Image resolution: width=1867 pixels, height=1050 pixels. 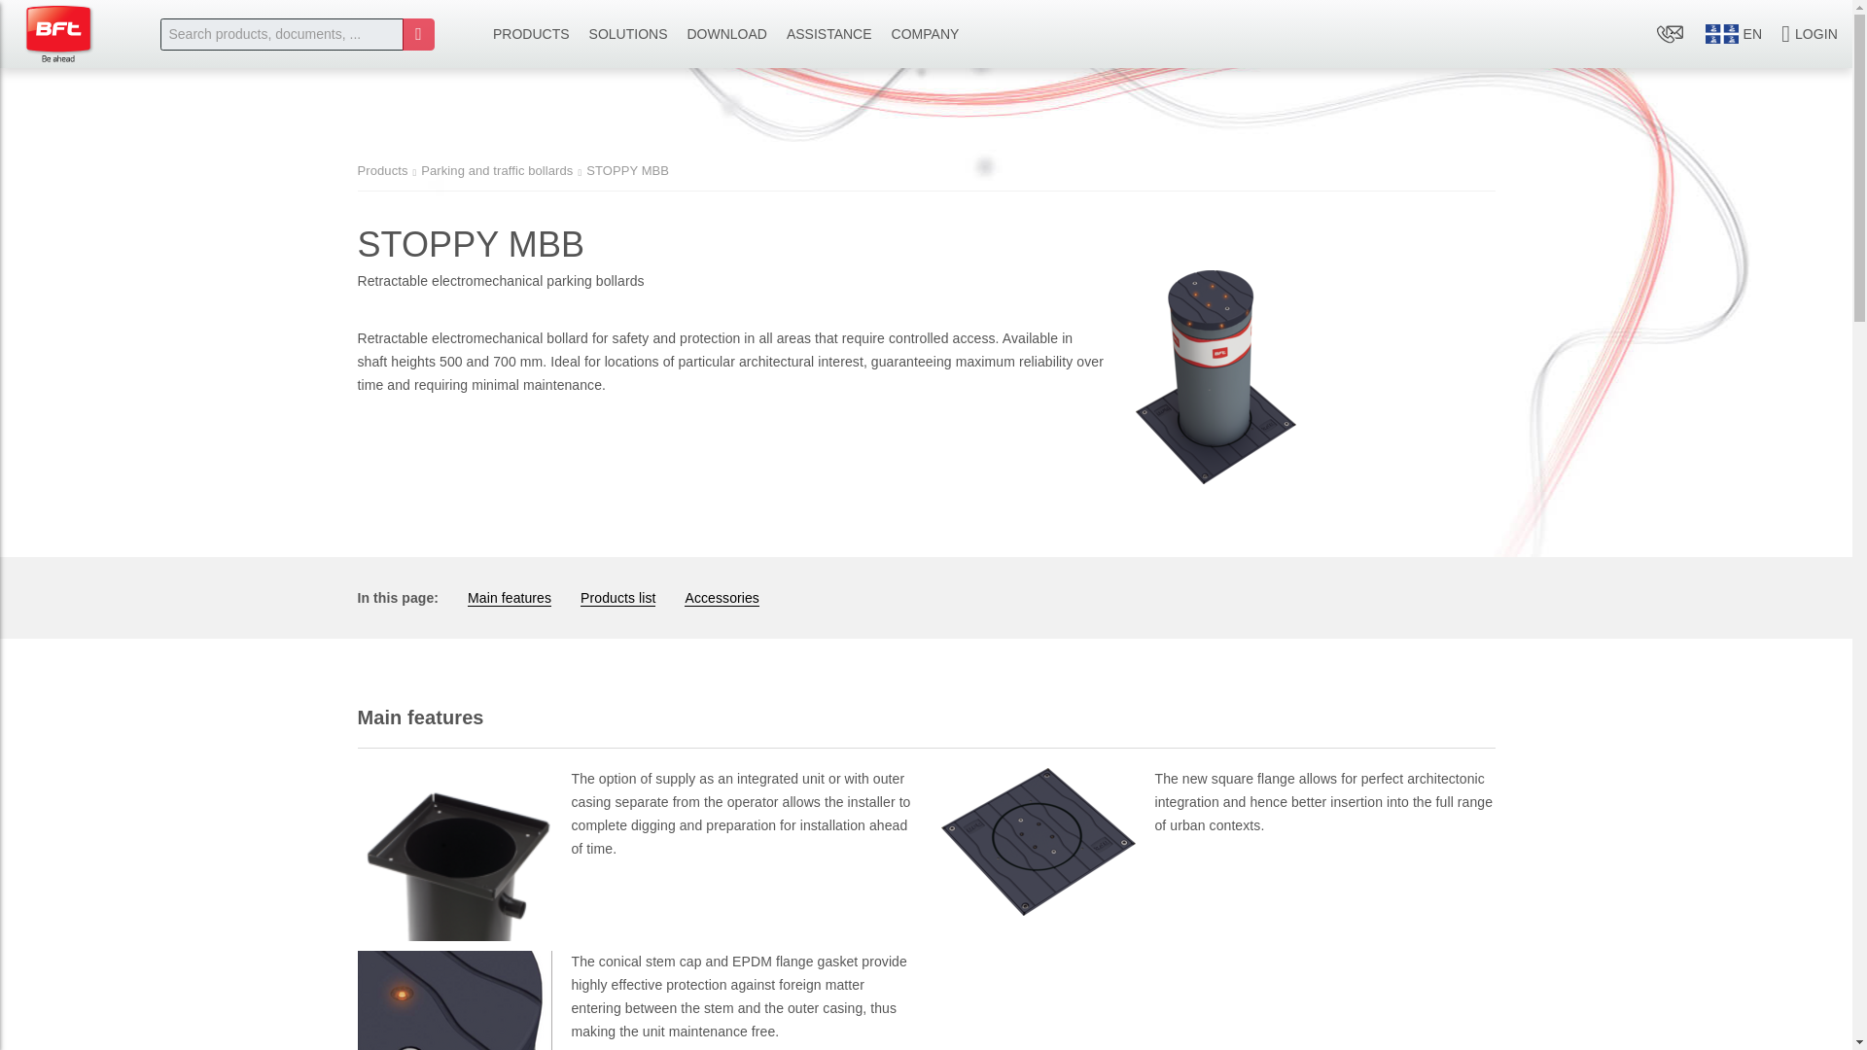 What do you see at coordinates (828, 34) in the screenshot?
I see `ASSISTANCE` at bounding box center [828, 34].